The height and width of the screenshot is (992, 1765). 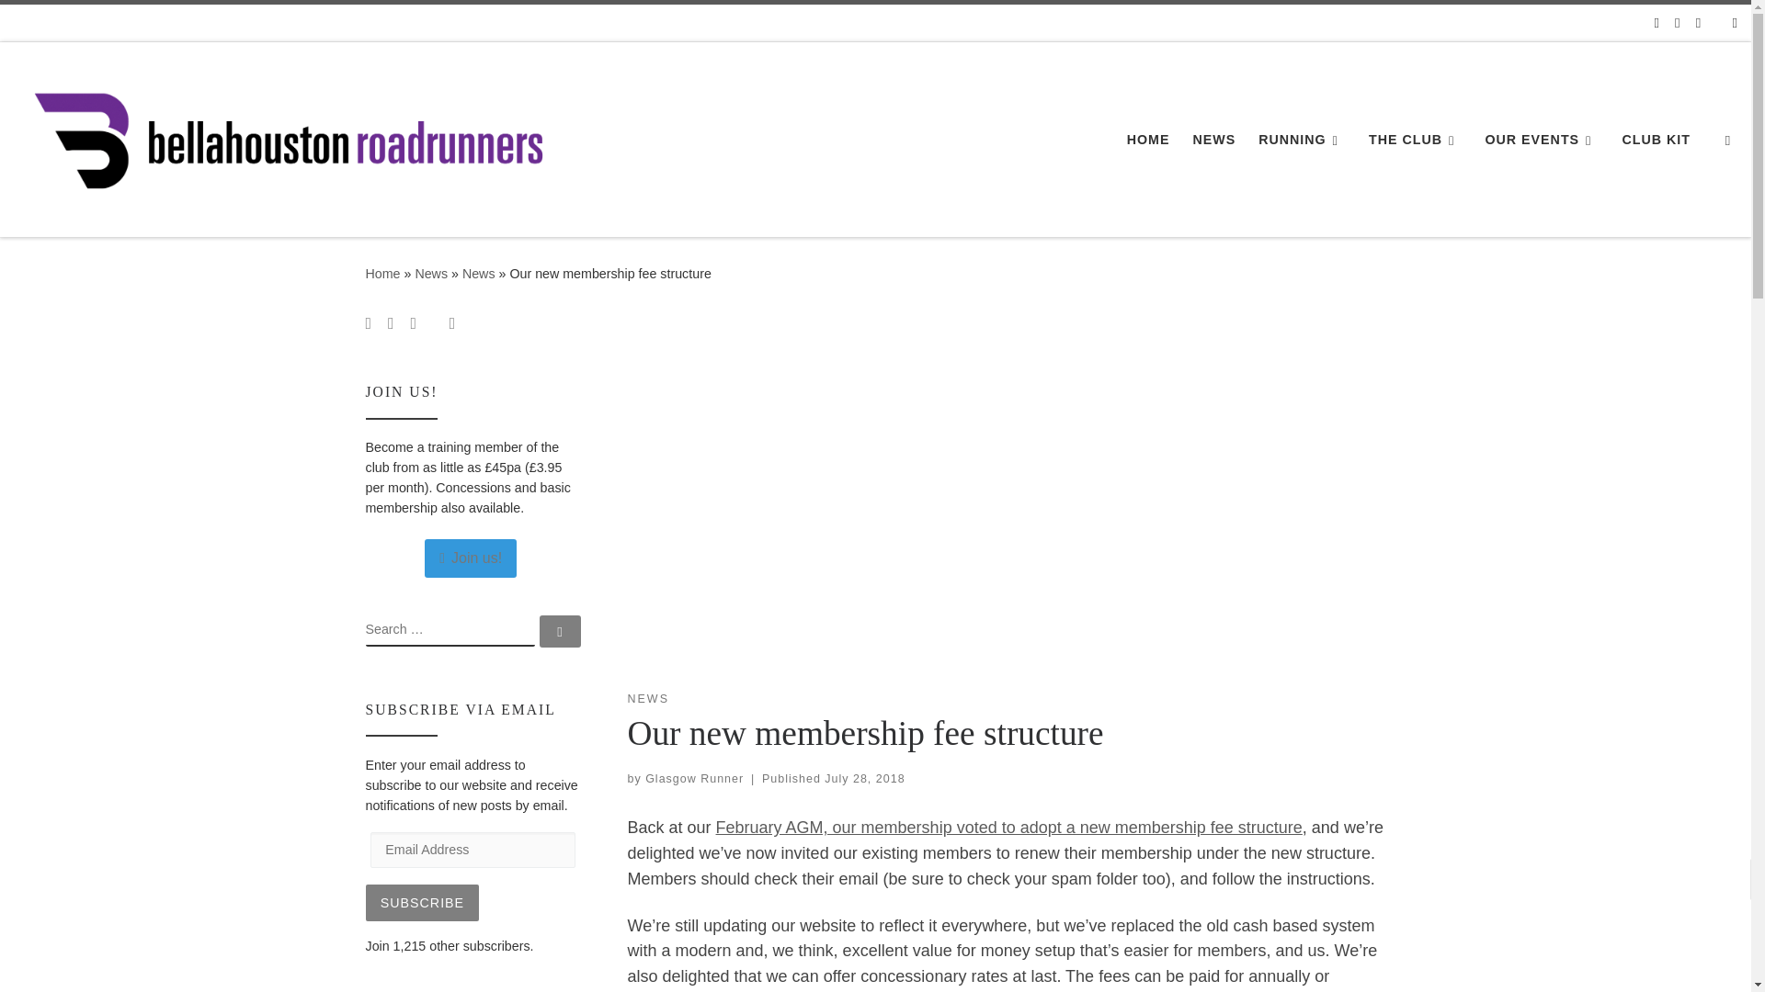 What do you see at coordinates (431, 274) in the screenshot?
I see `News` at bounding box center [431, 274].